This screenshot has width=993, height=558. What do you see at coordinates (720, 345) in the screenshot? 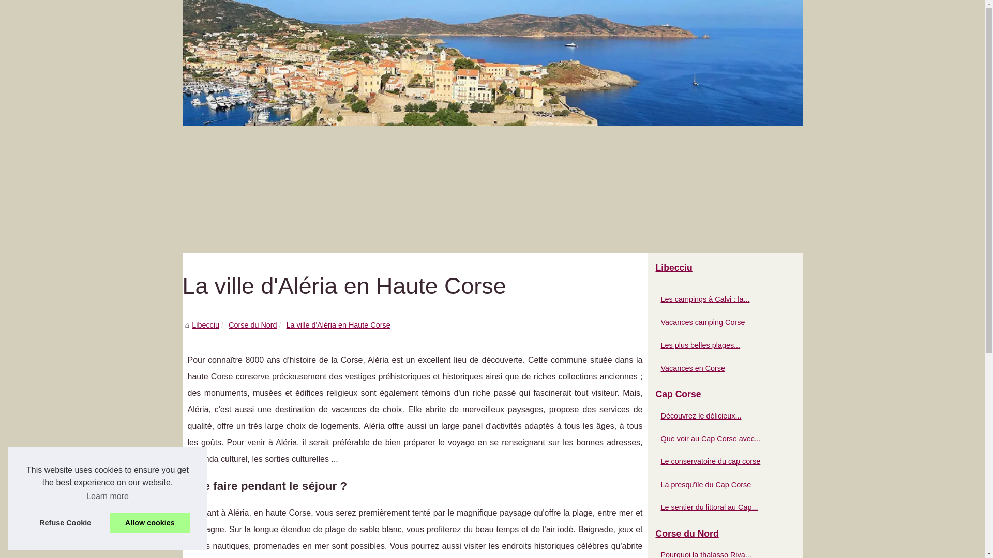
I see `Les plus belles plages...` at bounding box center [720, 345].